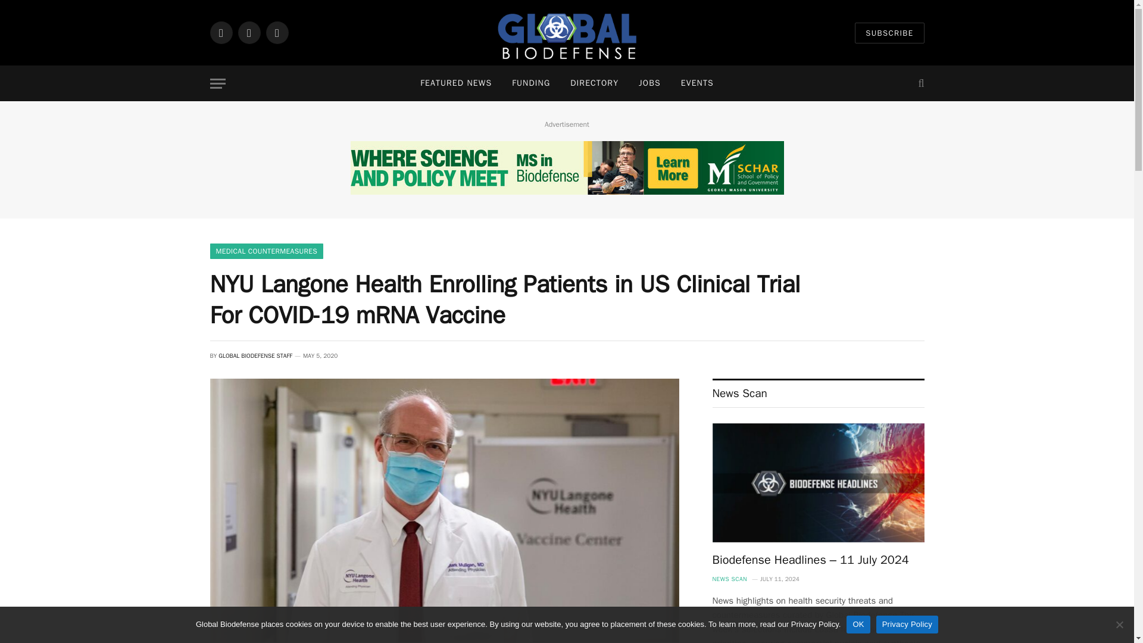 The width and height of the screenshot is (1143, 643). Describe the element at coordinates (249, 32) in the screenshot. I see `Instagram` at that location.